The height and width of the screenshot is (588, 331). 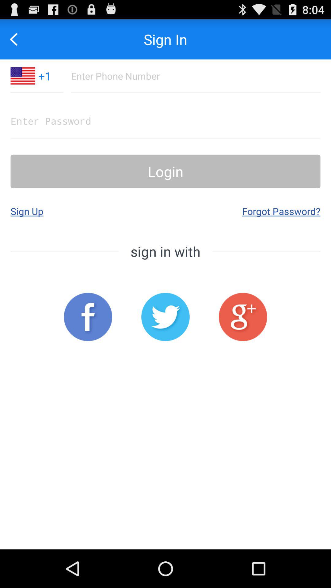 I want to click on enter the password, so click(x=165, y=121).